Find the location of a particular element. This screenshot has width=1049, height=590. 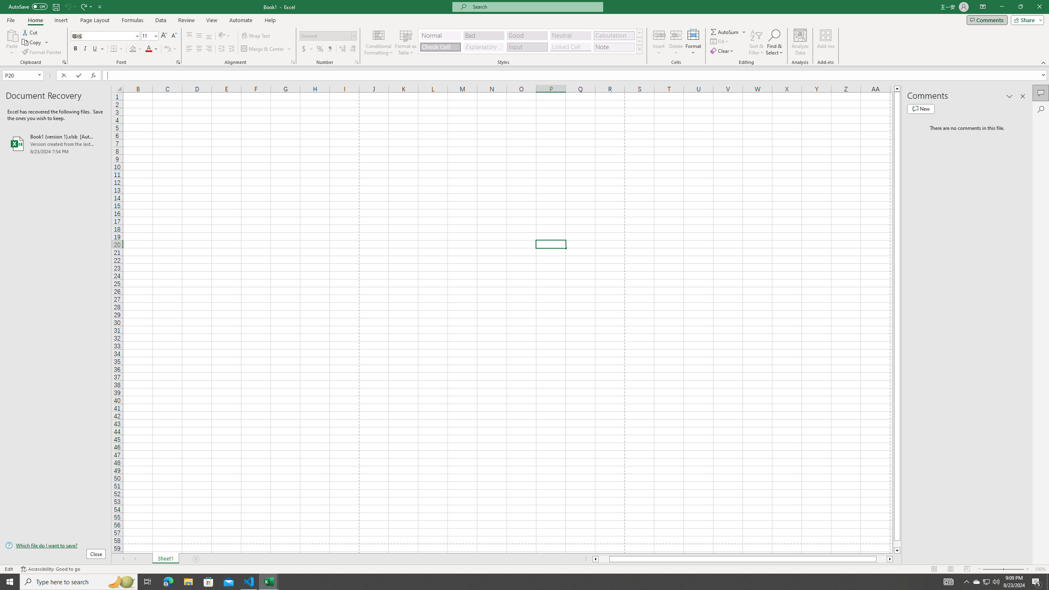

Fill is located at coordinates (720, 41).